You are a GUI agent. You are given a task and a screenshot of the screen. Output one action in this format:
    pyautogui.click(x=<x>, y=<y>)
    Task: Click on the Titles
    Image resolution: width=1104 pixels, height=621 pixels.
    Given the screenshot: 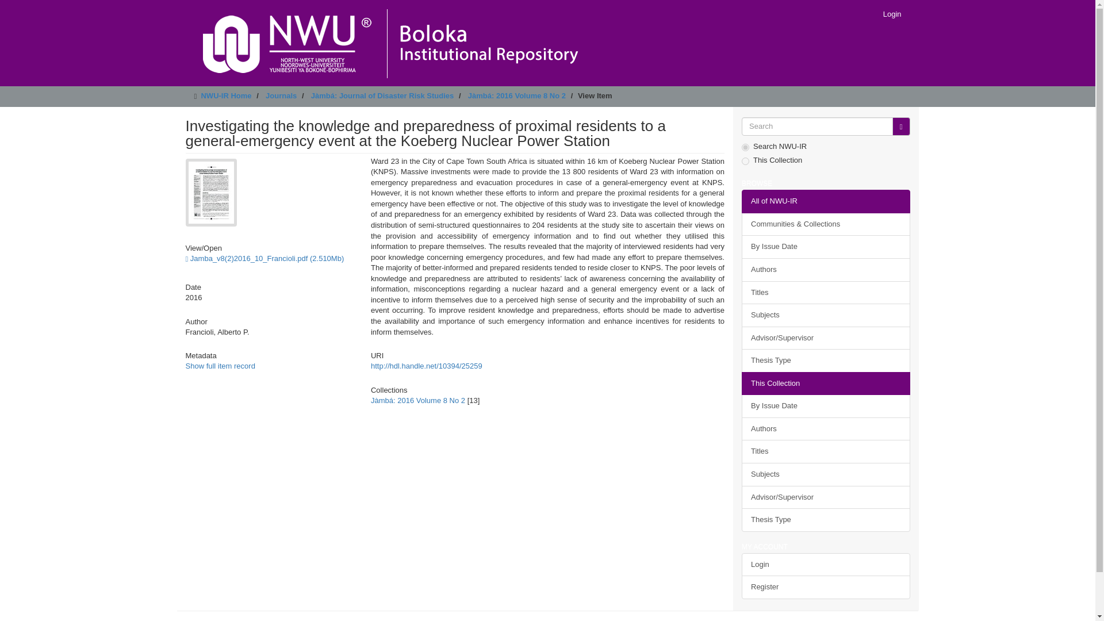 What is the action you would take?
    pyautogui.click(x=826, y=451)
    